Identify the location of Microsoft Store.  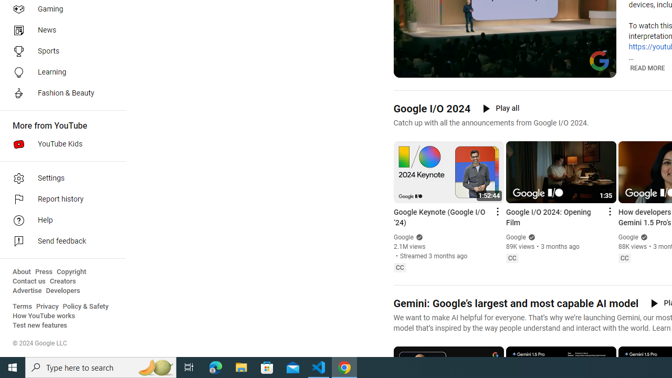
(267, 367).